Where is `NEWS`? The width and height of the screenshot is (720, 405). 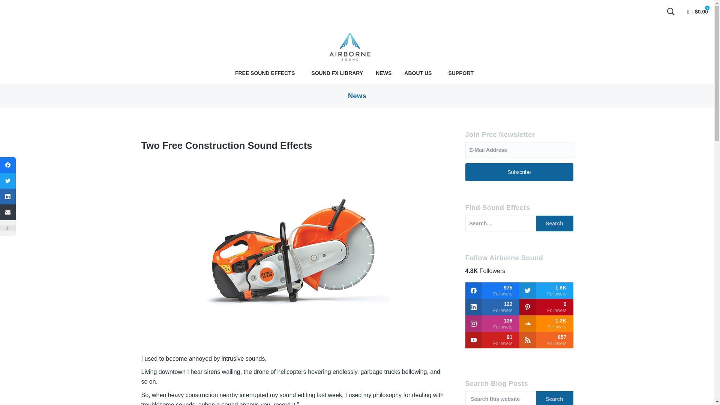
NEWS is located at coordinates (384, 73).